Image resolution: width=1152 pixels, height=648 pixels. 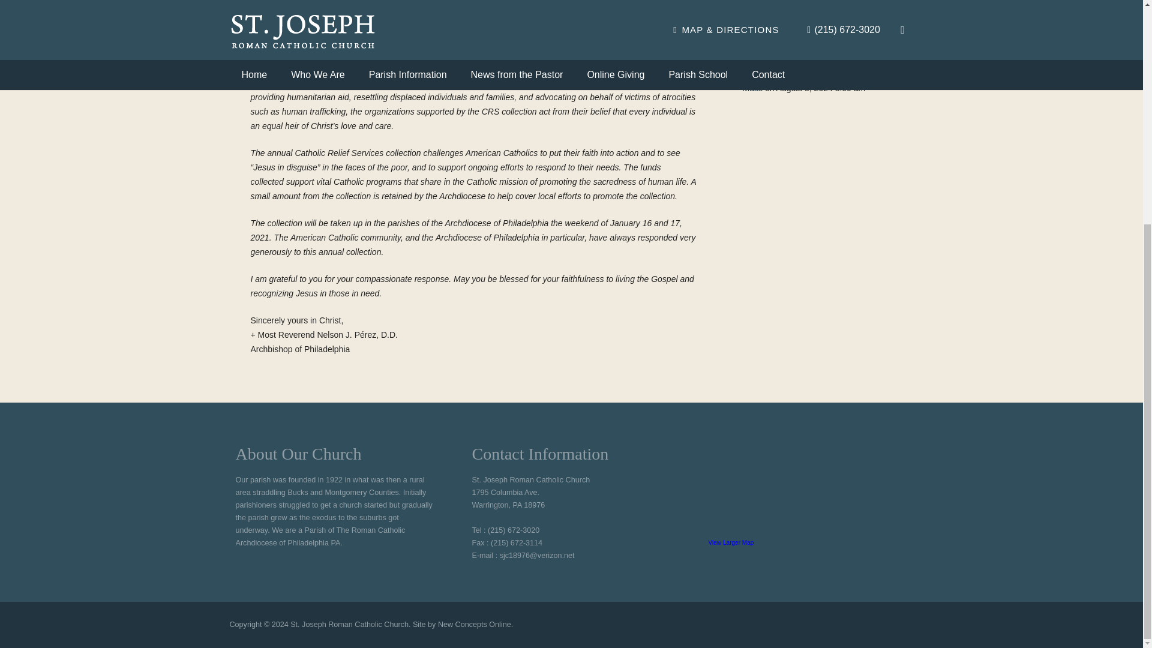 I want to click on Adoration, so click(x=761, y=32).